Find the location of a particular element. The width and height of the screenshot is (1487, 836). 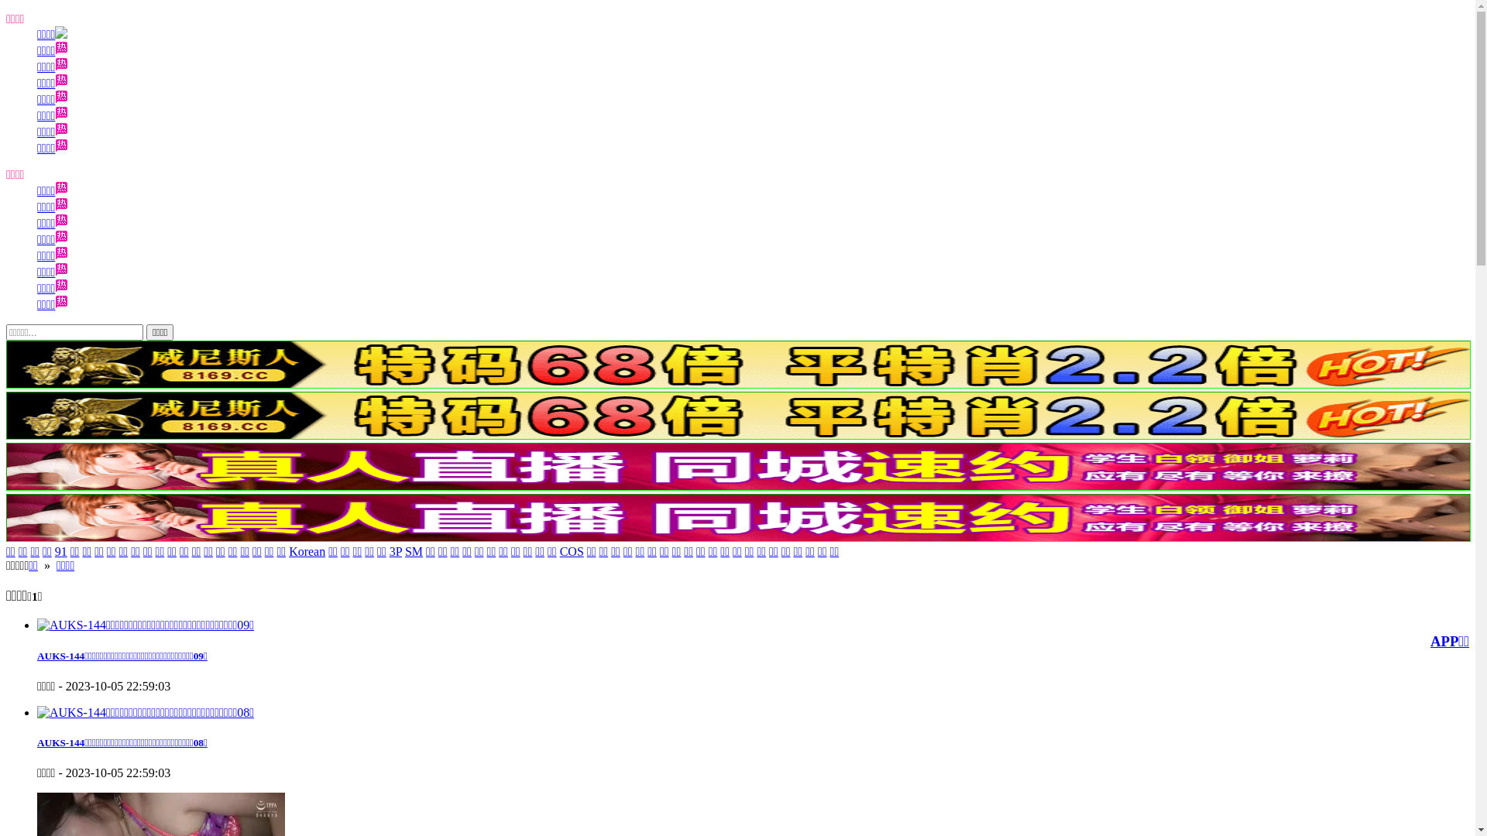

SM is located at coordinates (414, 551).